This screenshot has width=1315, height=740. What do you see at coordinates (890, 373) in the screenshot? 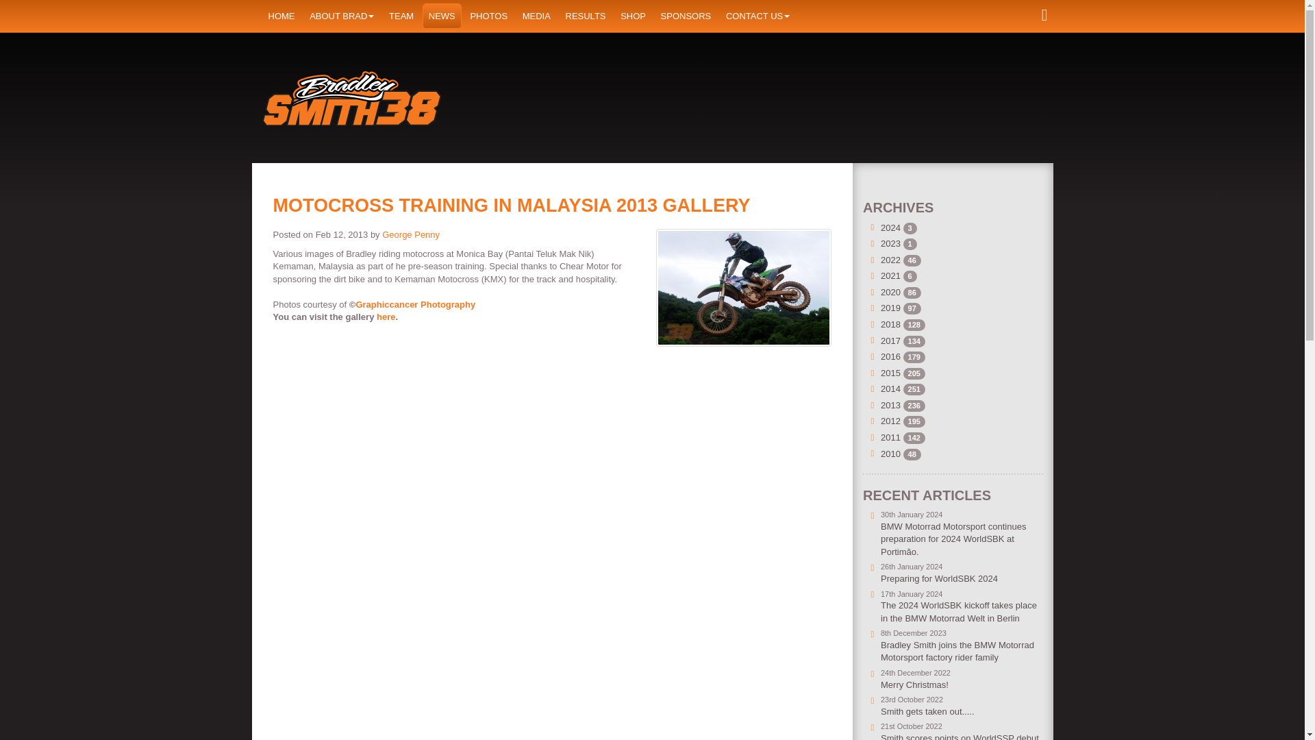
I see `2015` at bounding box center [890, 373].